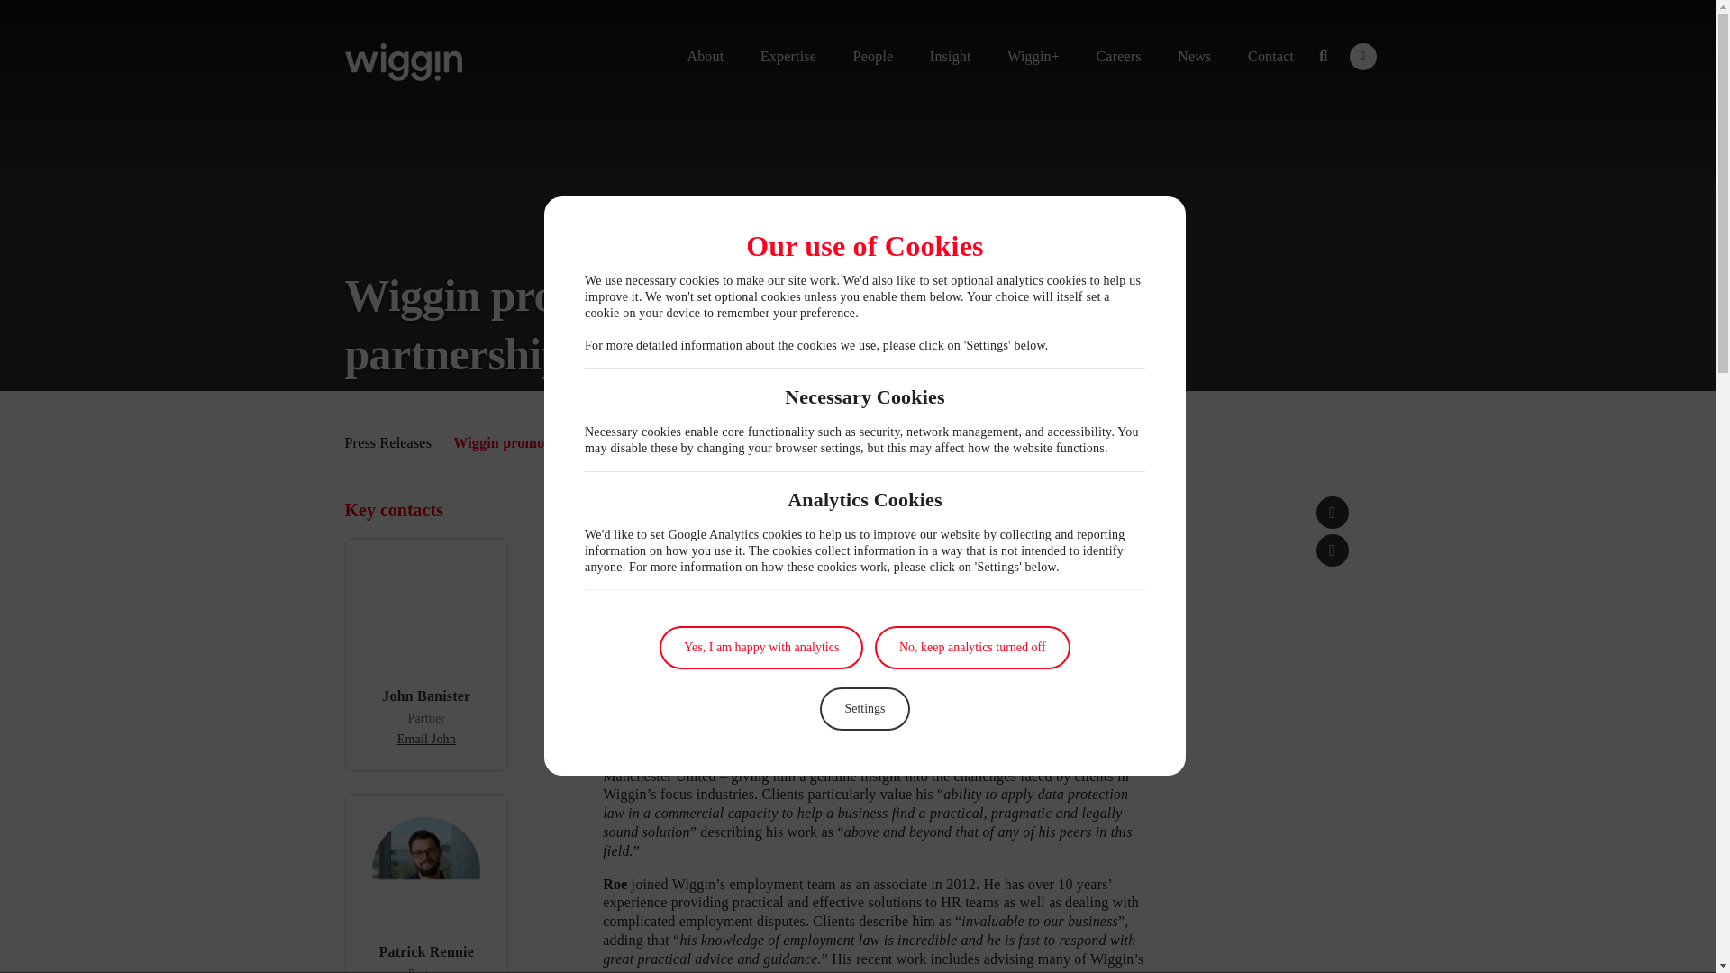  I want to click on Expertise, so click(788, 56).